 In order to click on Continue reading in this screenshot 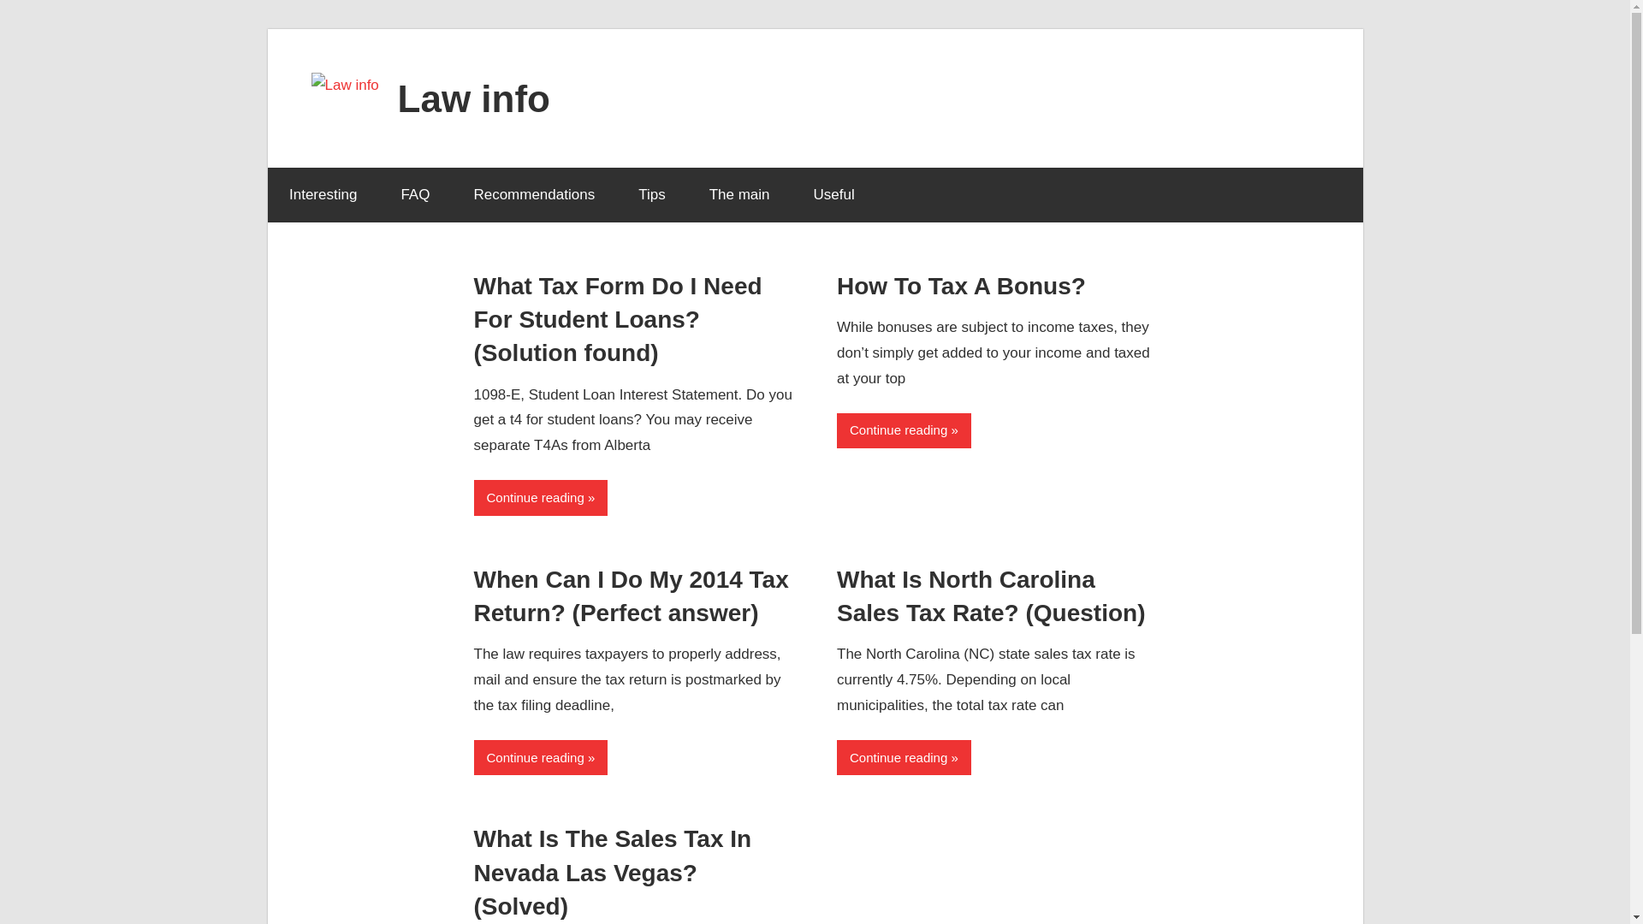, I will do `click(541, 758)`.